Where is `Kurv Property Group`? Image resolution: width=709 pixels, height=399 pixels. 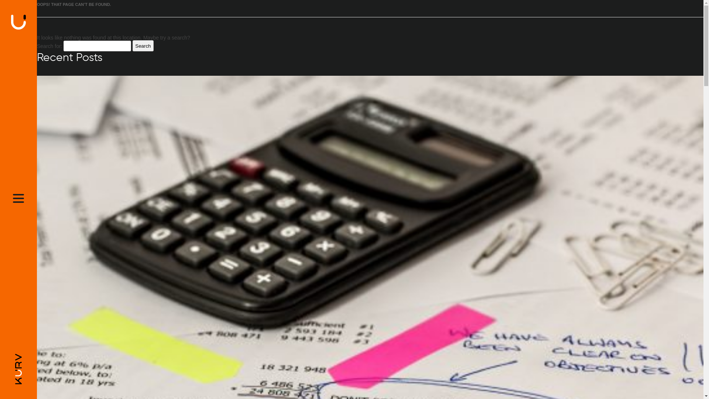
Kurv Property Group is located at coordinates (18, 22).